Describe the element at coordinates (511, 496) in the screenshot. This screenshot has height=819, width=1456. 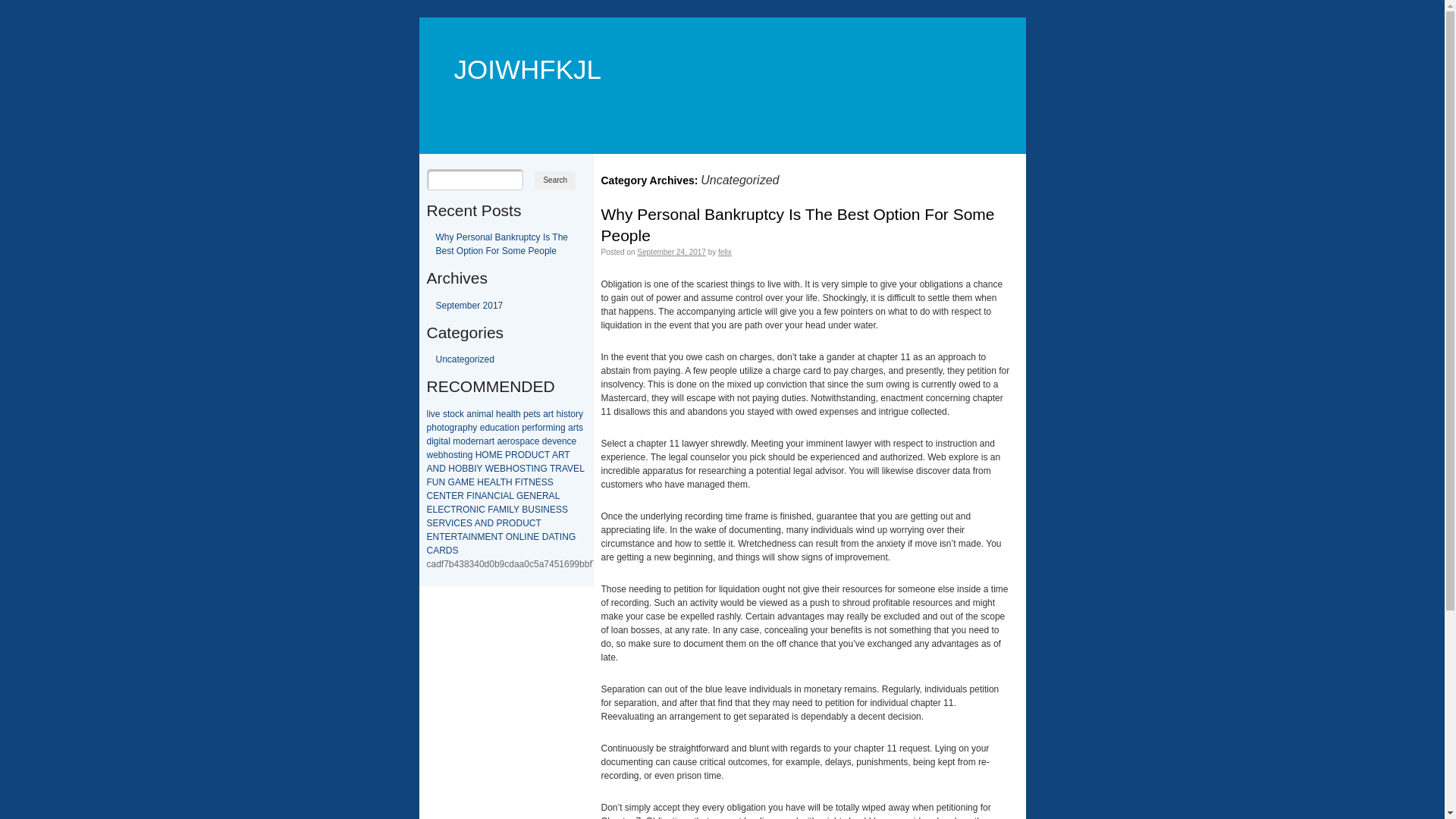
I see `L` at that location.